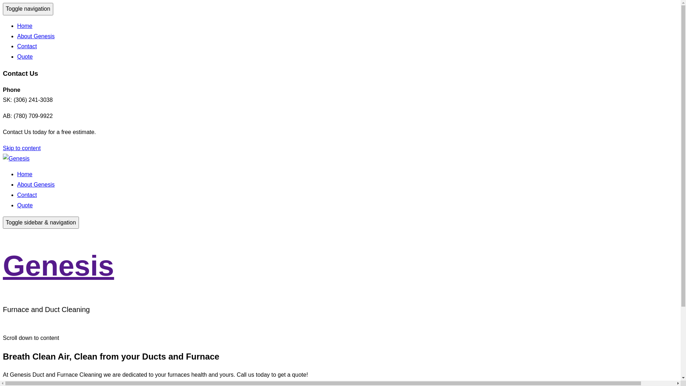 The height and width of the screenshot is (386, 686). I want to click on About Genesis, so click(36, 36).